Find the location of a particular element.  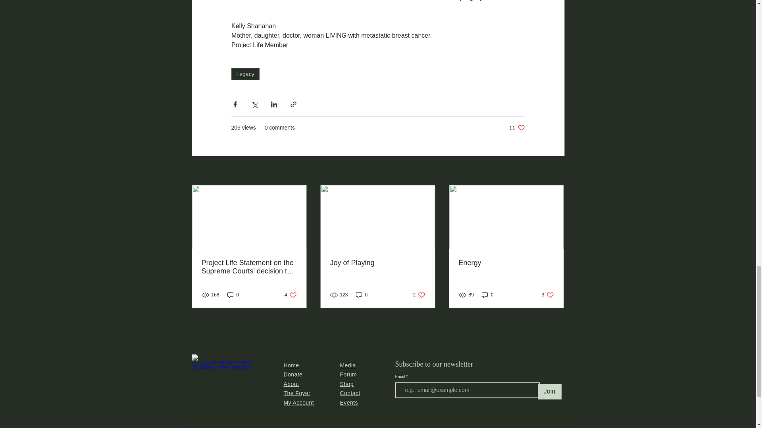

About is located at coordinates (291, 384).